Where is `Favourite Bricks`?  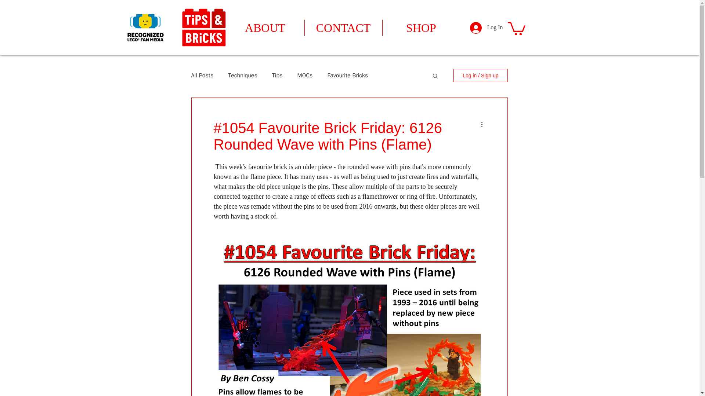 Favourite Bricks is located at coordinates (347, 76).